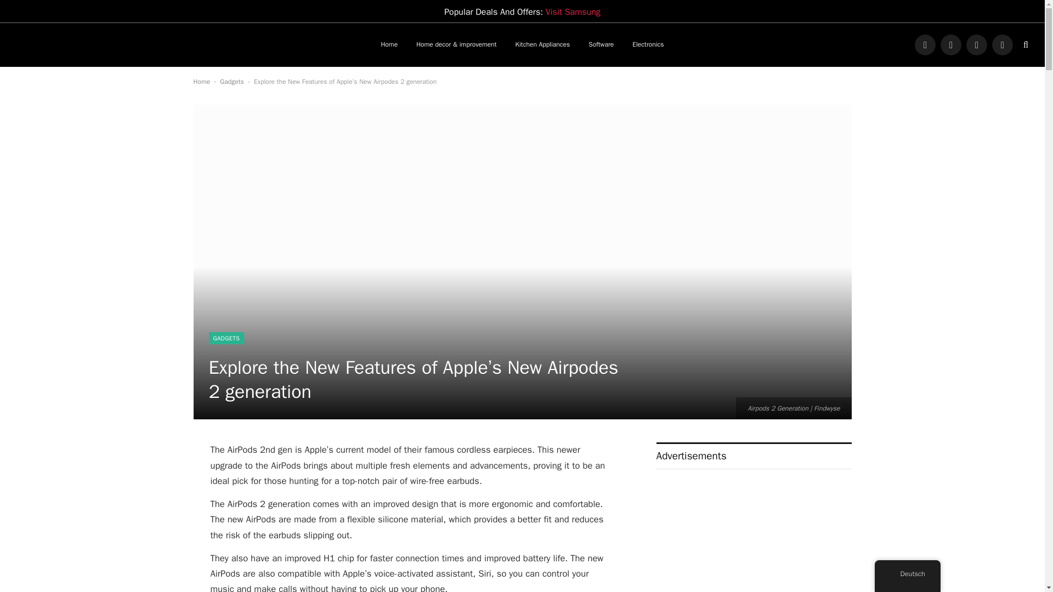 The height and width of the screenshot is (592, 1053). What do you see at coordinates (226, 338) in the screenshot?
I see `GADGETS` at bounding box center [226, 338].